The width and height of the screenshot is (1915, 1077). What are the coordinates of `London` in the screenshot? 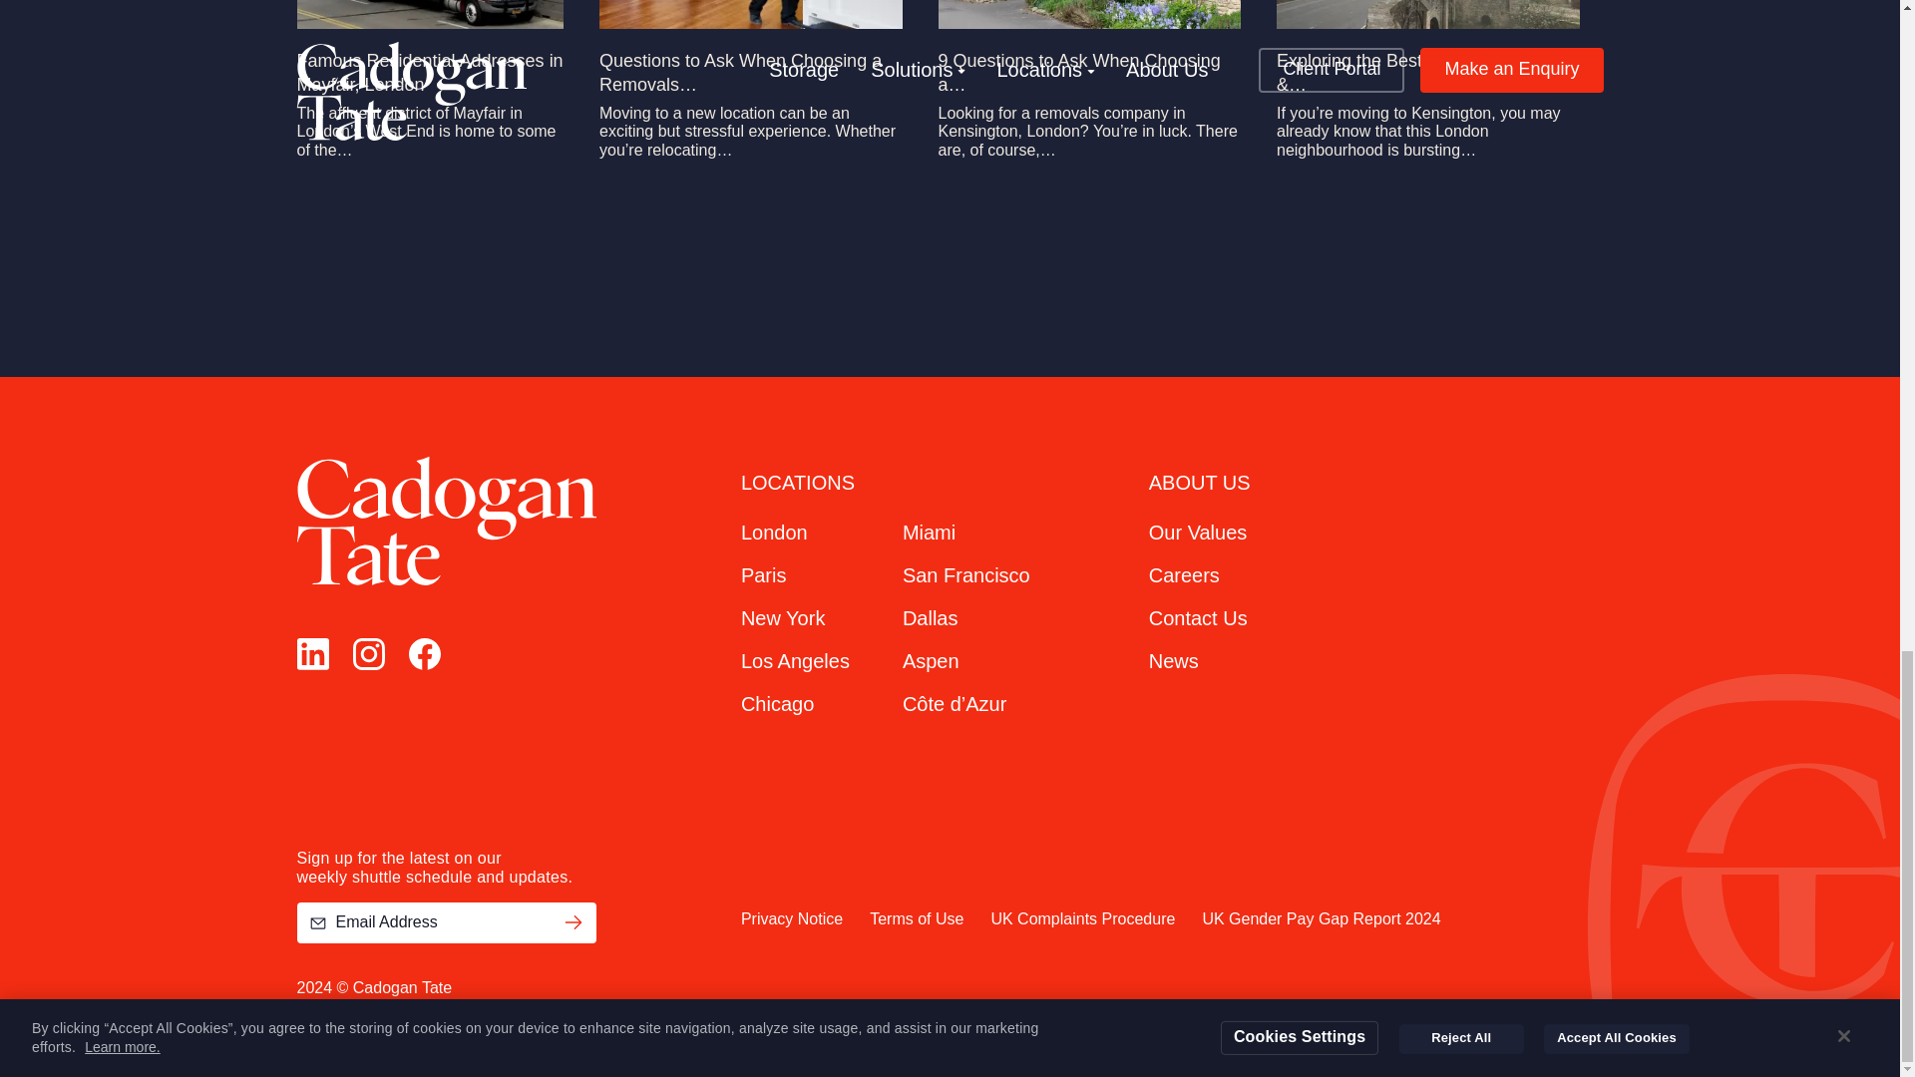 It's located at (774, 533).